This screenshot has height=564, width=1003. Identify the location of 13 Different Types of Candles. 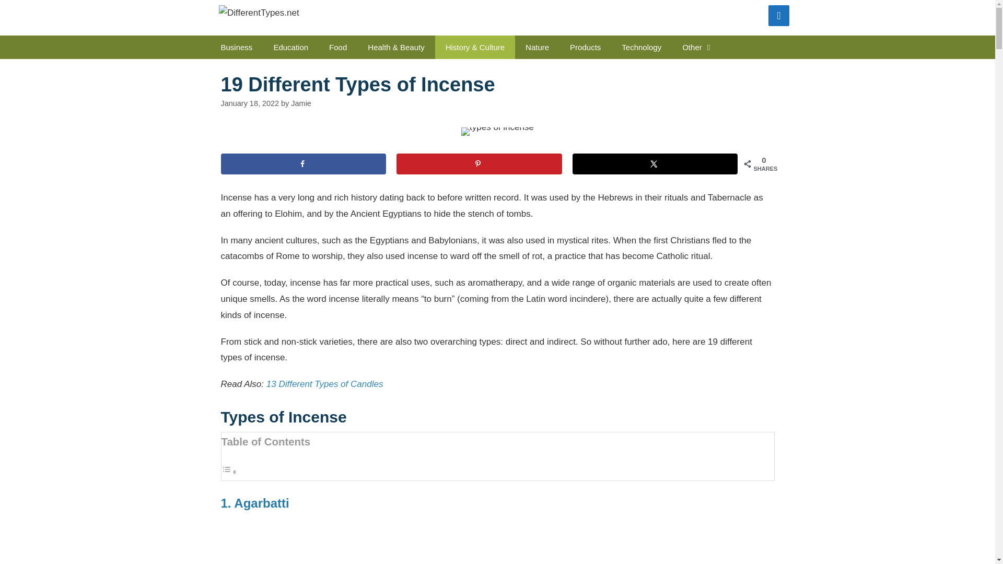
(325, 384).